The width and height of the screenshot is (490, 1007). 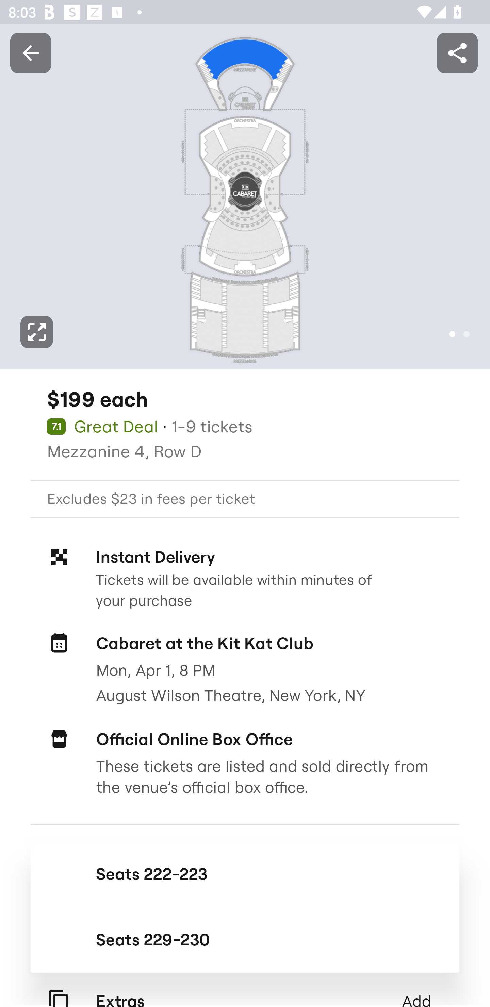 What do you see at coordinates (245, 940) in the screenshot?
I see `Seats 229-230` at bounding box center [245, 940].